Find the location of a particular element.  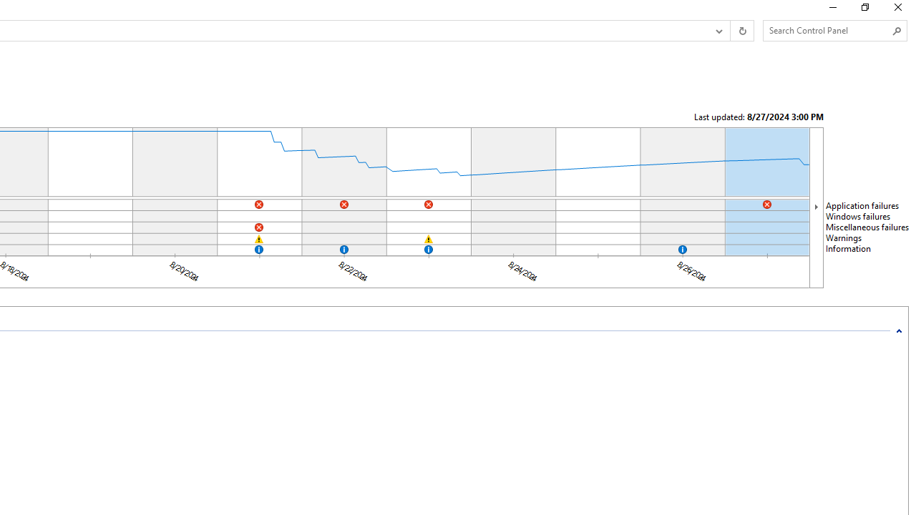

Address band toolbar is located at coordinates (730, 31).